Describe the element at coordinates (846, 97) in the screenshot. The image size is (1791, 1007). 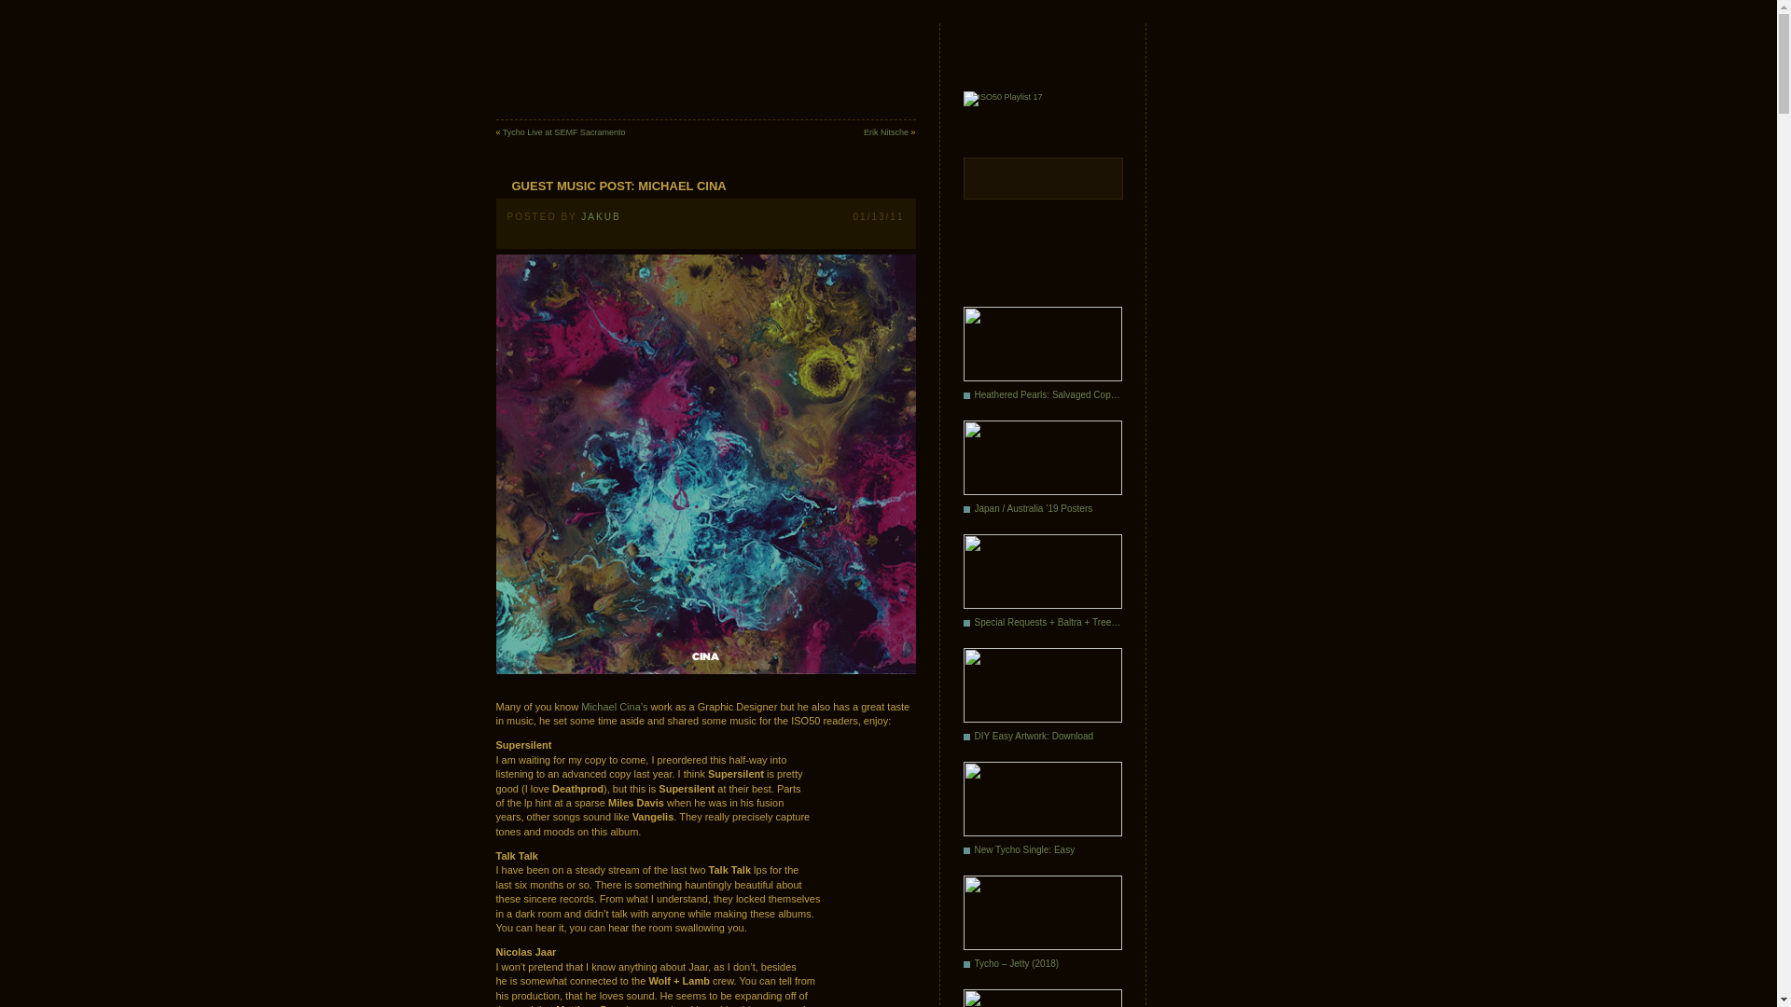
I see `Twitter` at that location.